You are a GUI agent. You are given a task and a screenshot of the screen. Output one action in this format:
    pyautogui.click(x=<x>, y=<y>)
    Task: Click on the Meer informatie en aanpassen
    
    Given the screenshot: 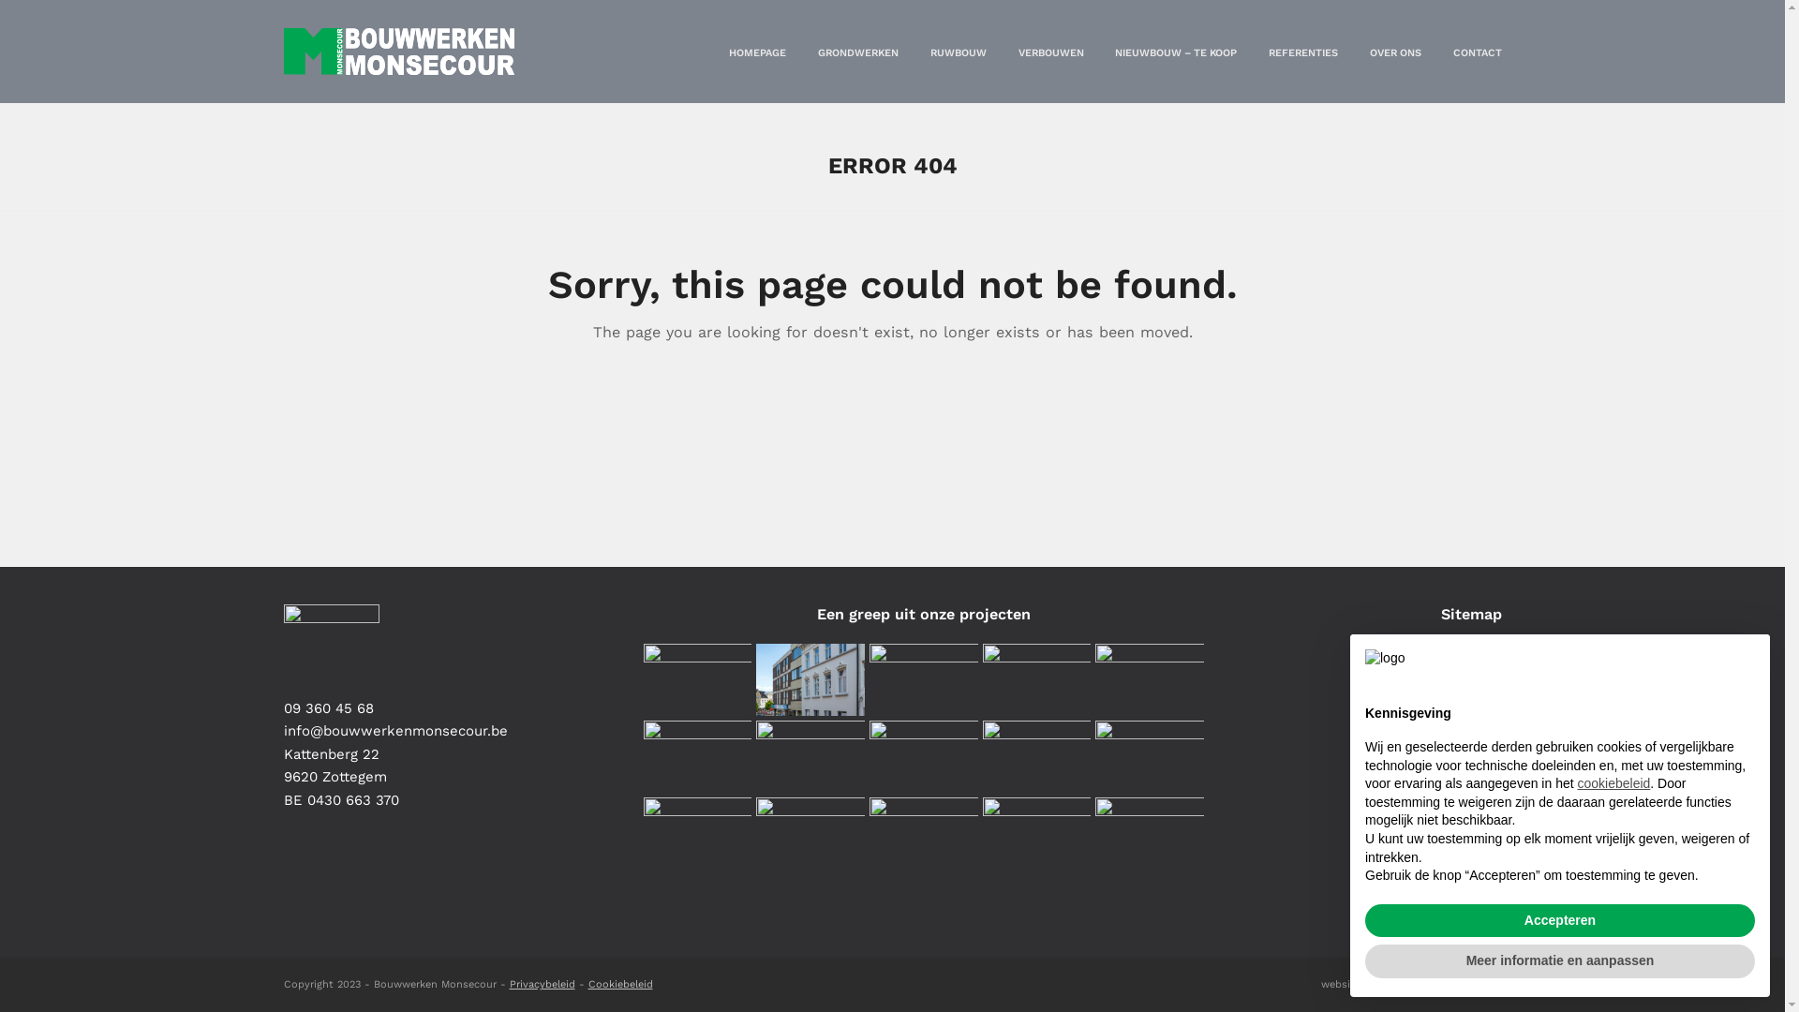 What is the action you would take?
    pyautogui.click(x=1560, y=961)
    